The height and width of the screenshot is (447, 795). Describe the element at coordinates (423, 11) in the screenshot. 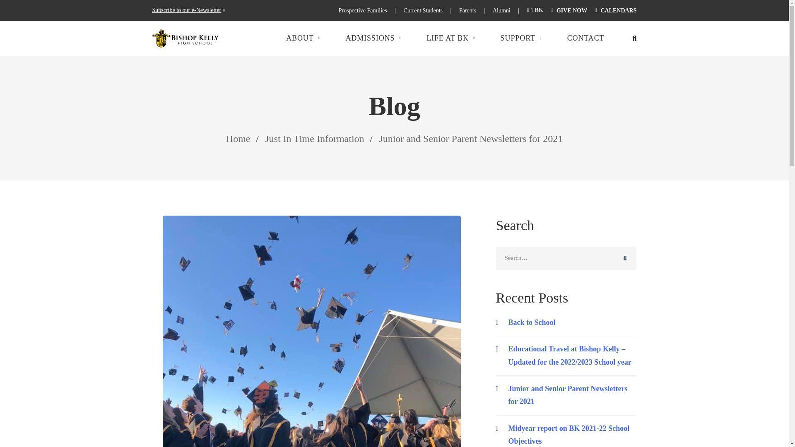

I see `Current Students` at that location.